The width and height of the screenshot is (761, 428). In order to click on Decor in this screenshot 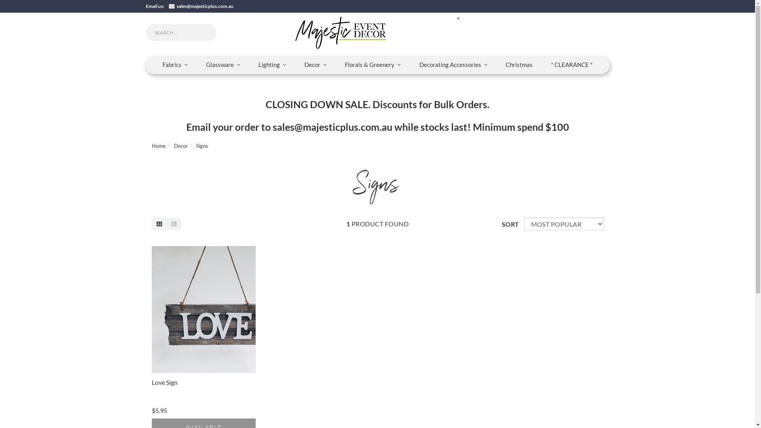, I will do `click(315, 65)`.